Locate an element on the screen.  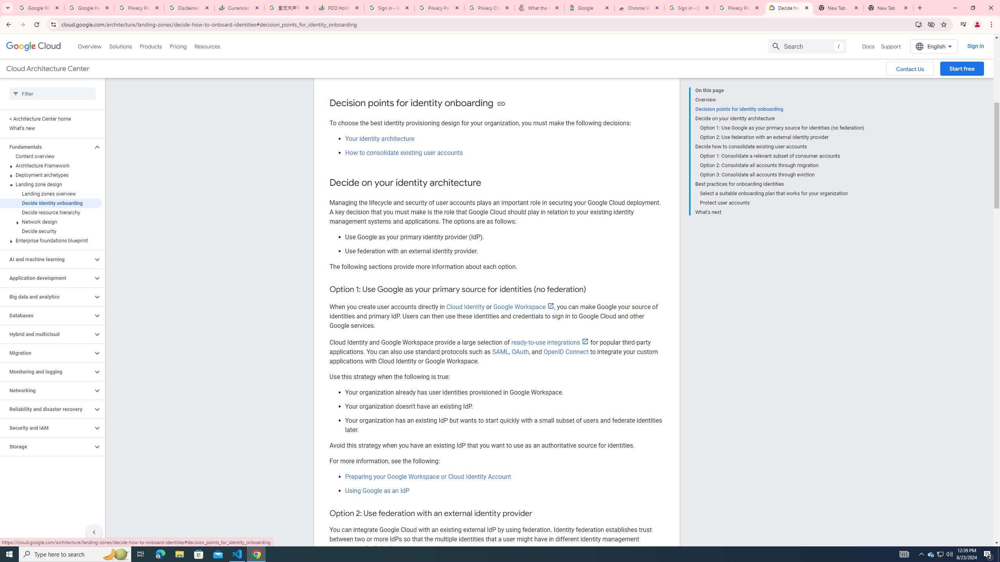
SAML is located at coordinates (500, 352).